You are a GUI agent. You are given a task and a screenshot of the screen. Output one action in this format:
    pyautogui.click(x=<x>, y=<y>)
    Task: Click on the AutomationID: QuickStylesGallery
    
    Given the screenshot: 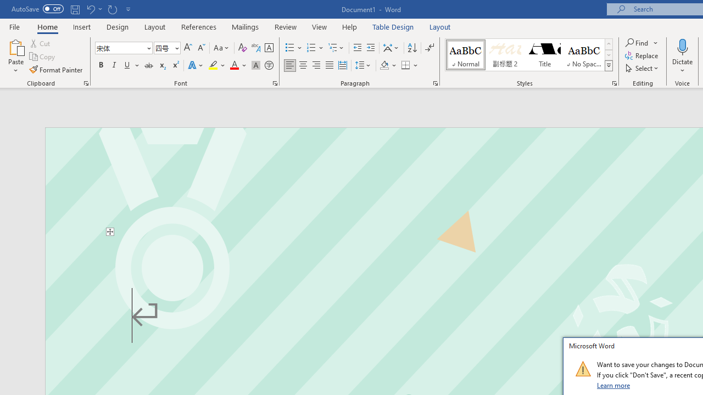 What is the action you would take?
    pyautogui.click(x=529, y=55)
    